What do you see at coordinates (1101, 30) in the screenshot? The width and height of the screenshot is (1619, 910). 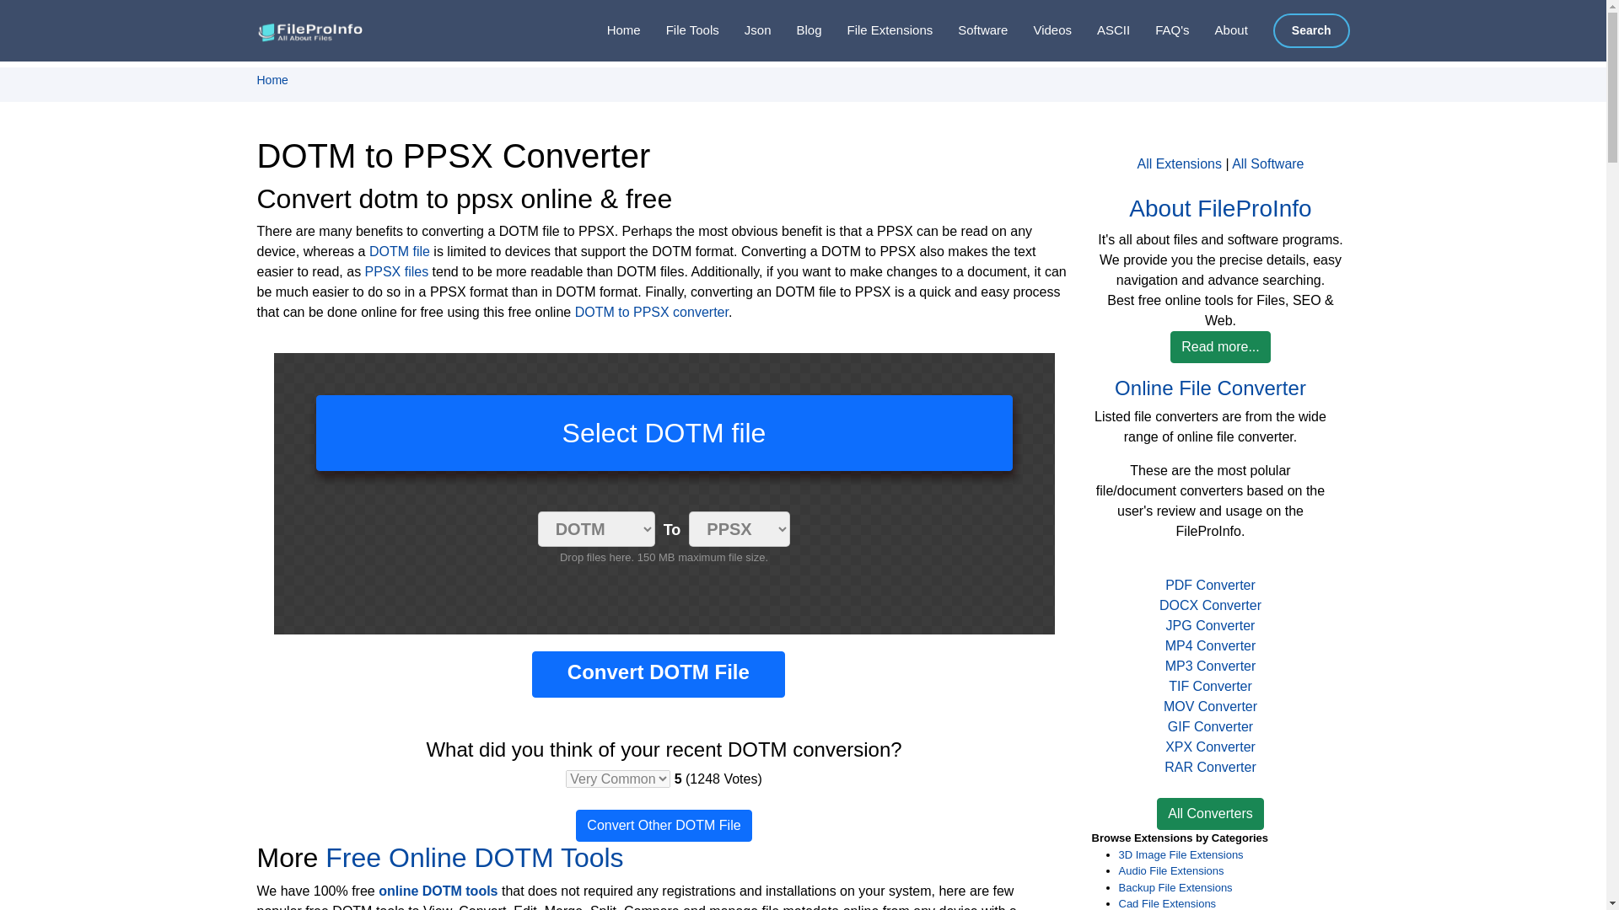 I see `ASCII` at bounding box center [1101, 30].